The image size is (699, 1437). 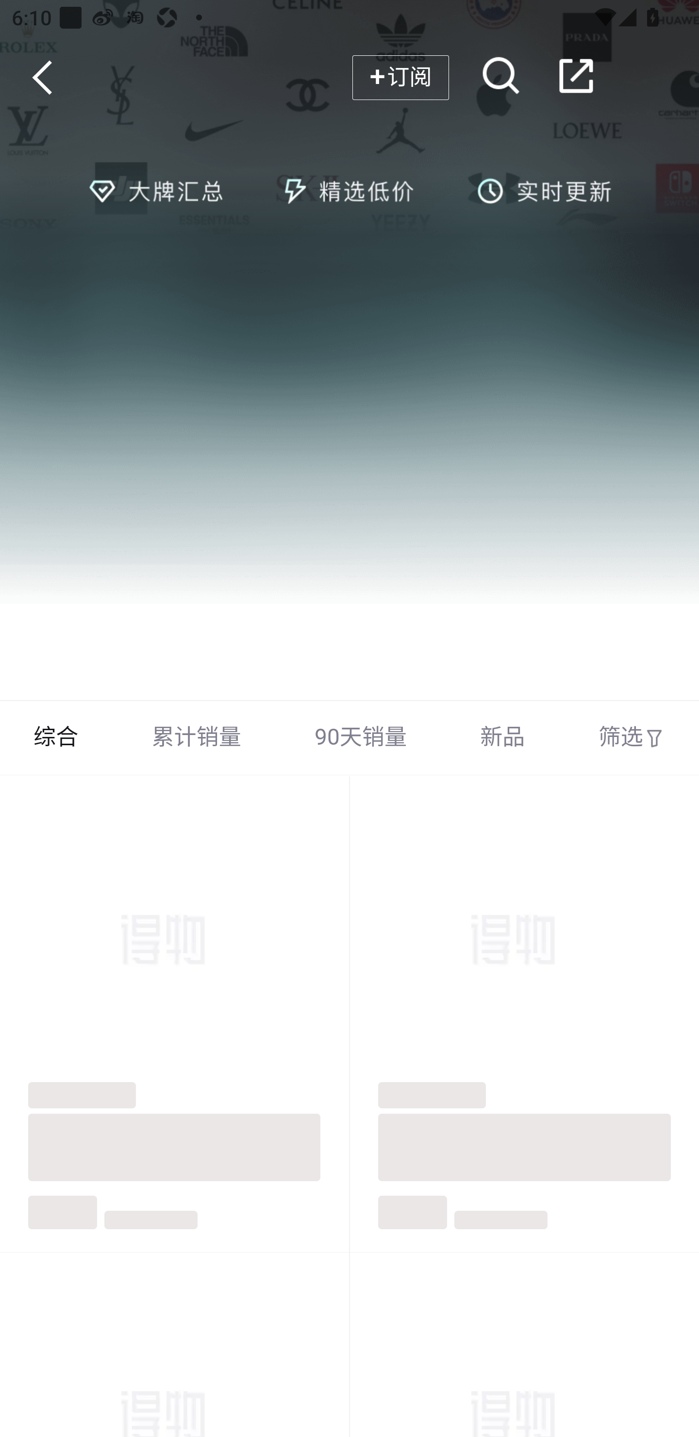 What do you see at coordinates (631, 738) in the screenshot?
I see `筛选 resize,w_750` at bounding box center [631, 738].